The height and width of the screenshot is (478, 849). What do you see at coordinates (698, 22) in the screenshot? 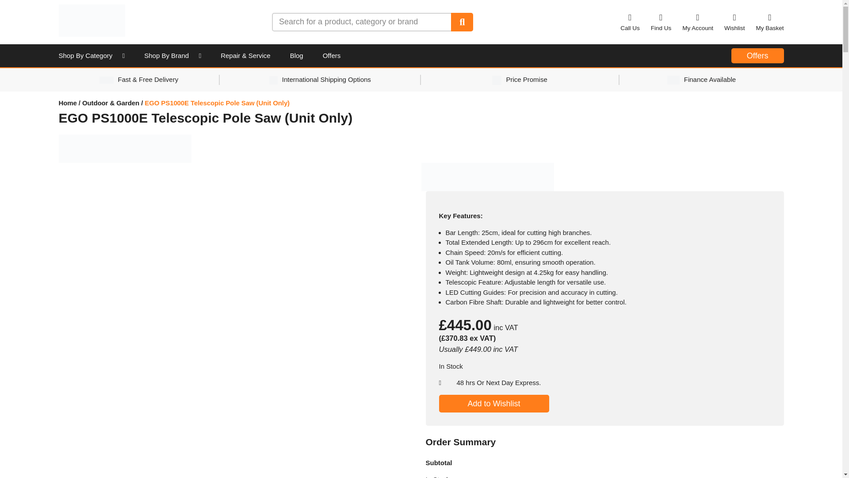
I see `My Account` at bounding box center [698, 22].